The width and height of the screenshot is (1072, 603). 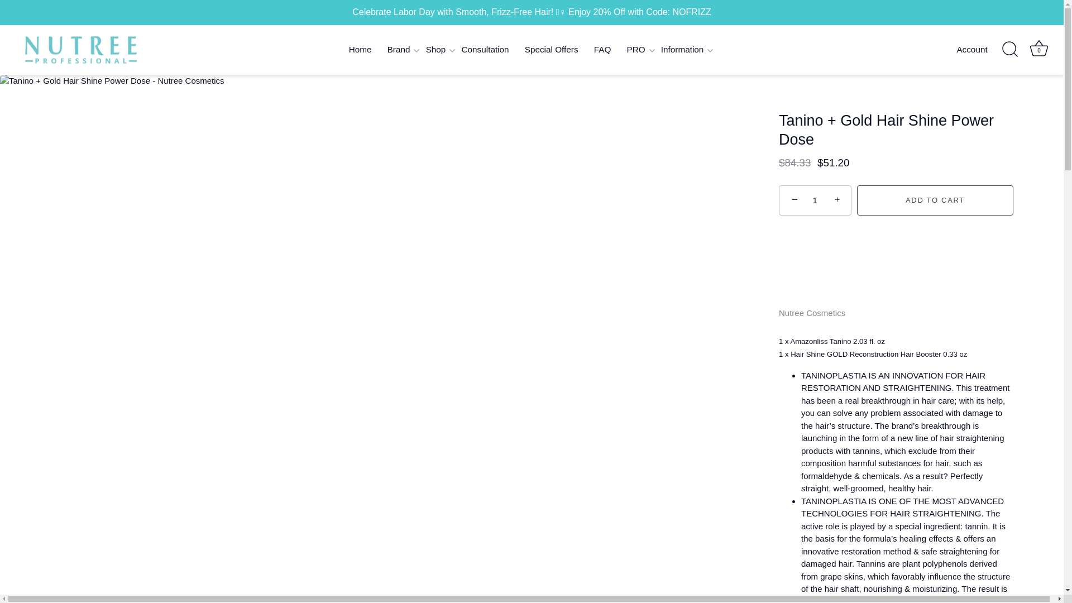 What do you see at coordinates (435, 50) in the screenshot?
I see `Shop` at bounding box center [435, 50].